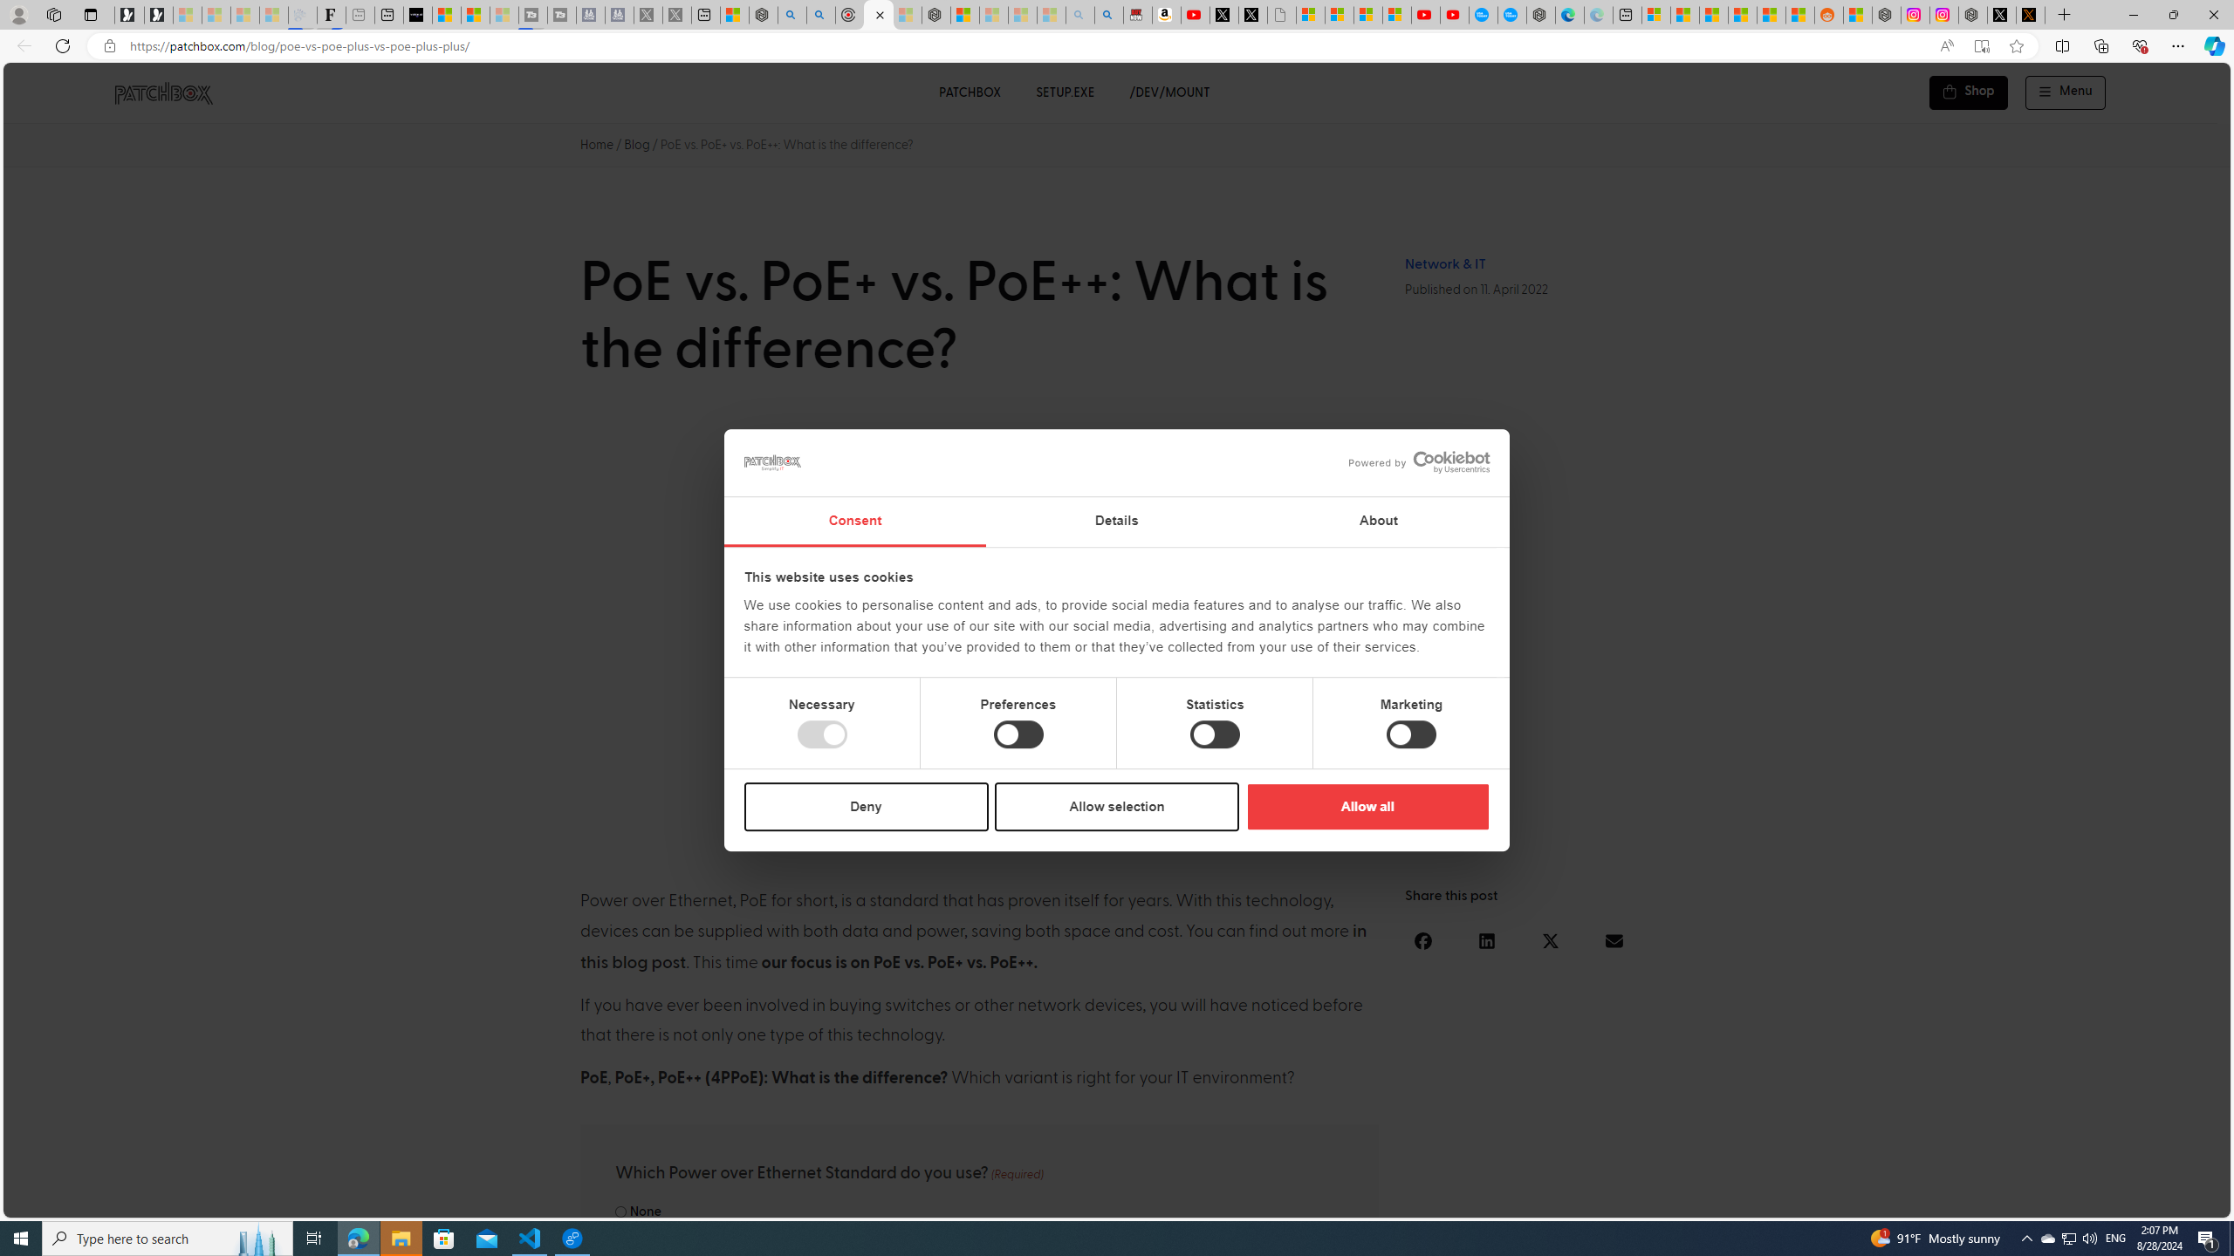  Describe the element at coordinates (1213, 734) in the screenshot. I see `Statistics` at that location.